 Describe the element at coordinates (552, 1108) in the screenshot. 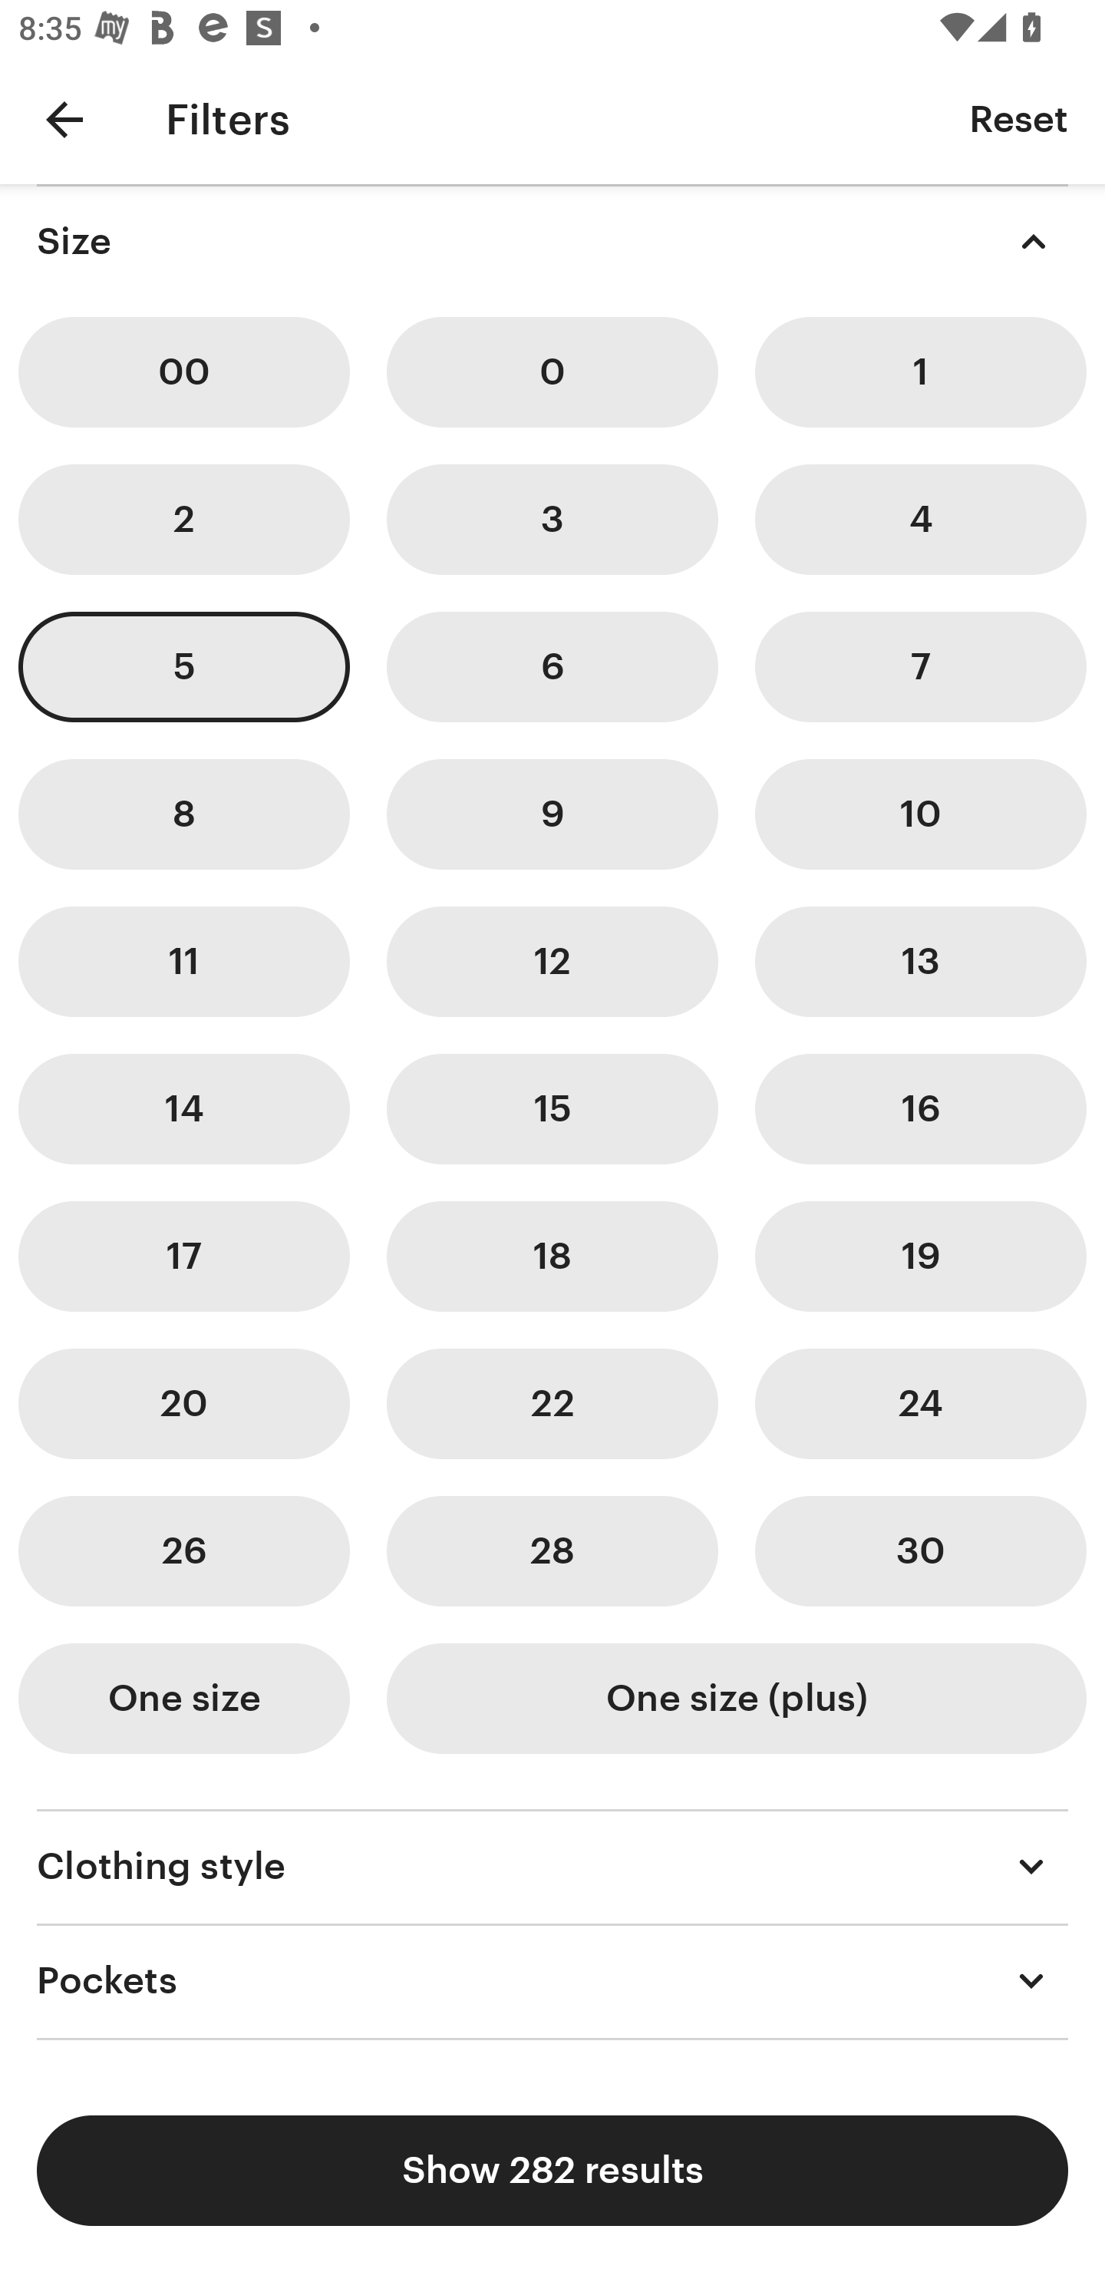

I see `15` at that location.